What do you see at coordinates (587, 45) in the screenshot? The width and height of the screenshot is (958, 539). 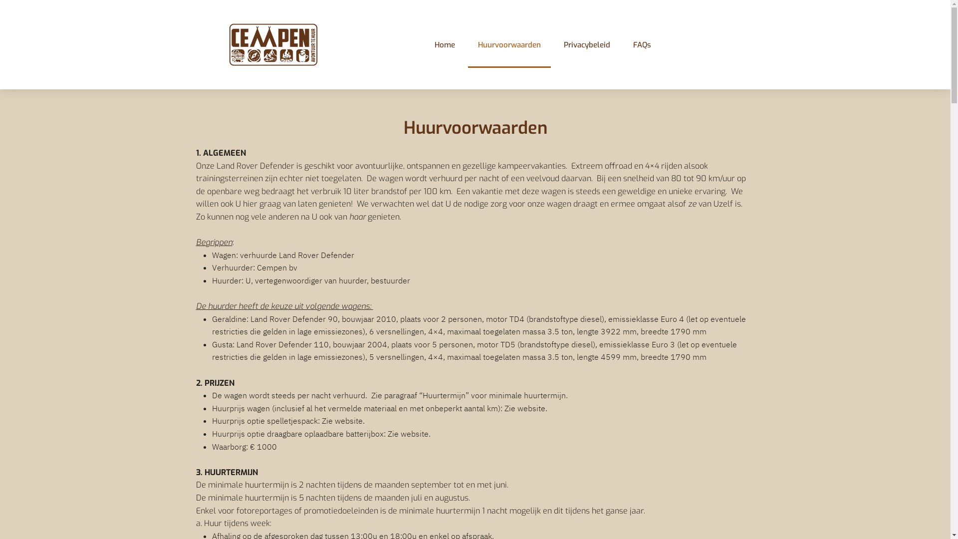 I see `Privacybeleid` at bounding box center [587, 45].